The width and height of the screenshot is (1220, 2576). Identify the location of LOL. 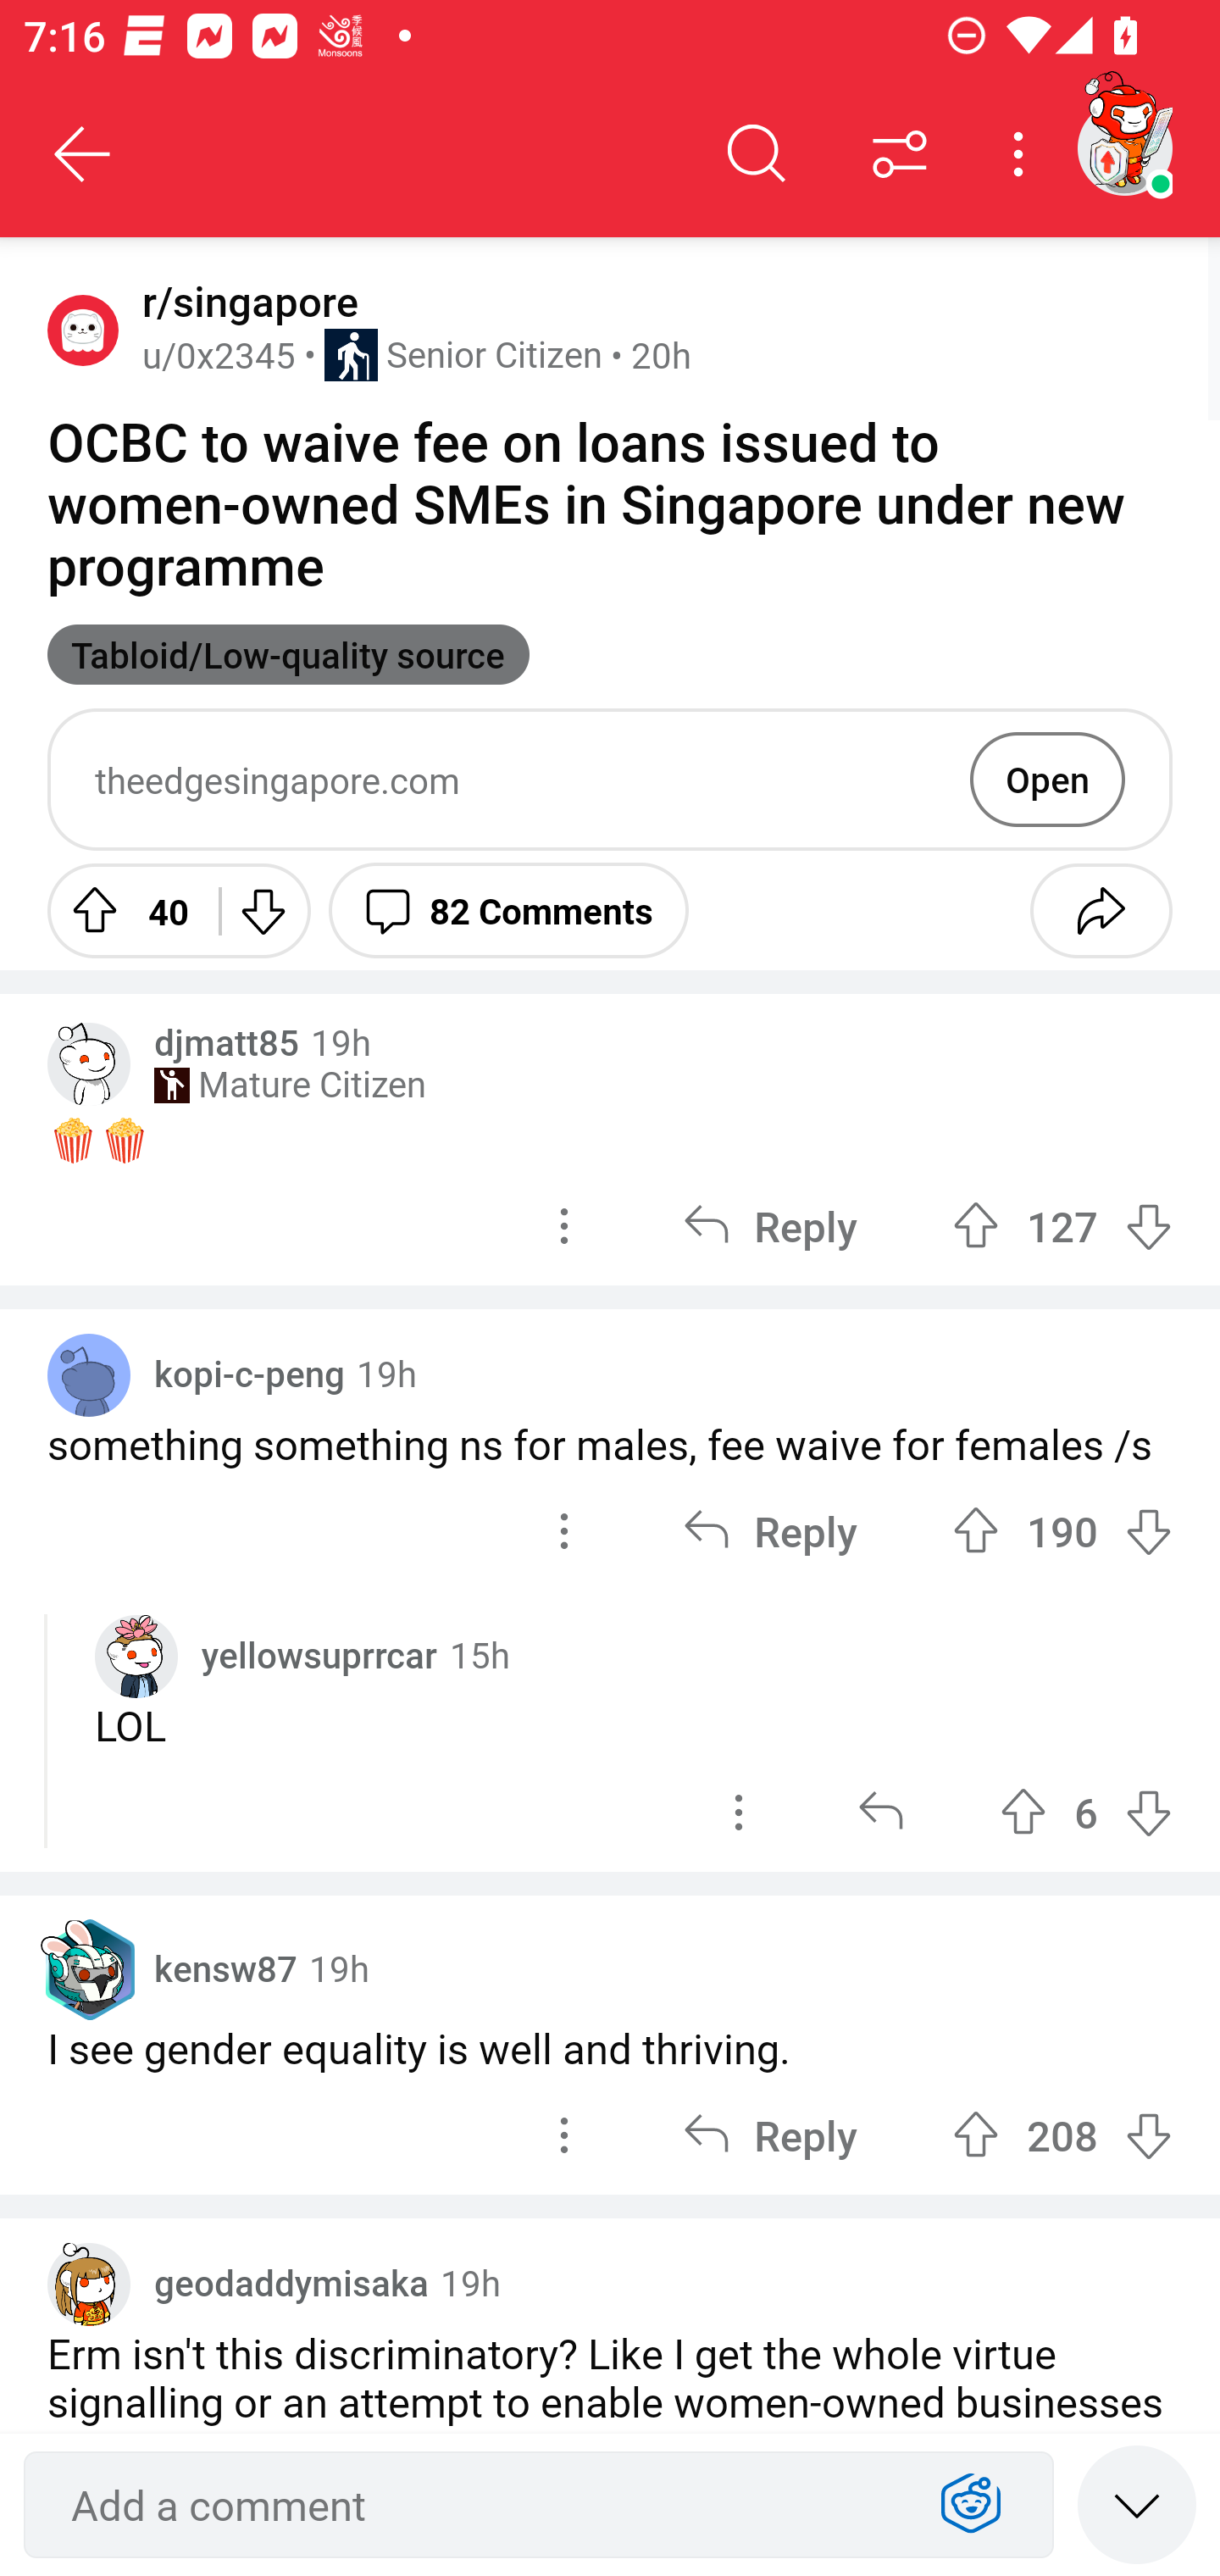
(634, 1725).